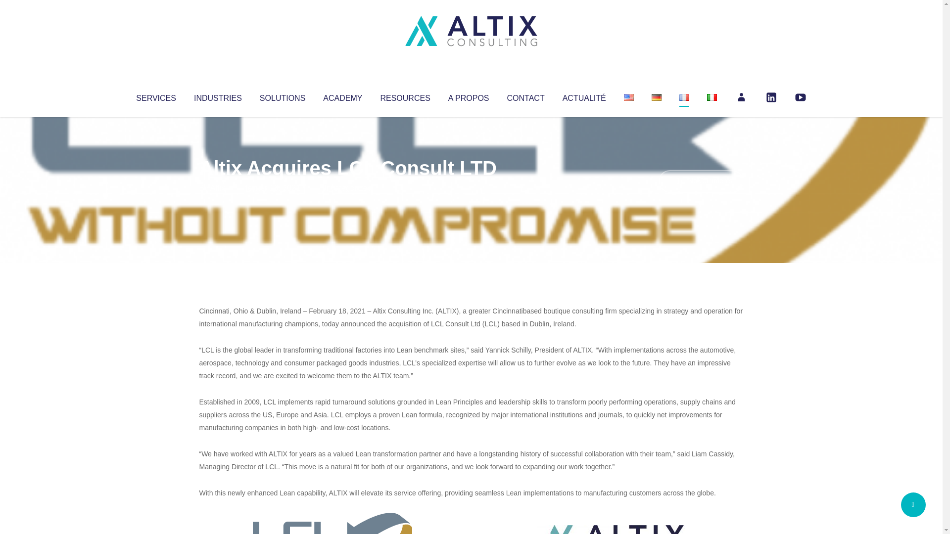 The height and width of the screenshot is (534, 950). What do you see at coordinates (218, 188) in the screenshot?
I see `Articles par Altix` at bounding box center [218, 188].